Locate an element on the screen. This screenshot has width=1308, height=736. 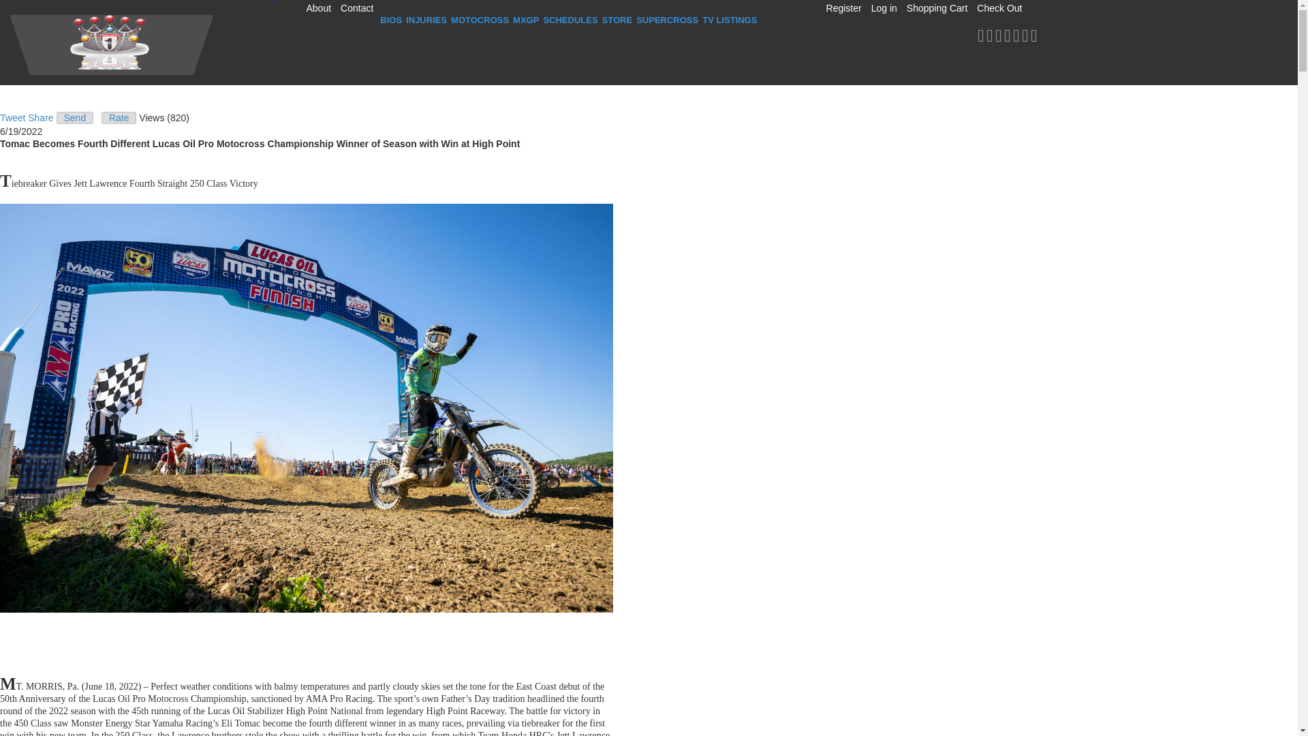
Share is located at coordinates (40, 118).